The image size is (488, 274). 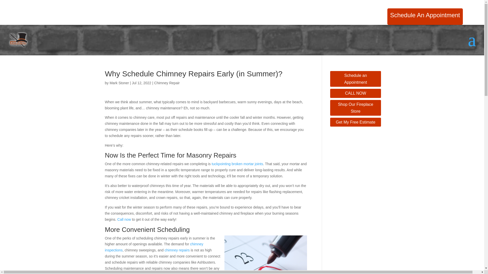 What do you see at coordinates (119, 83) in the screenshot?
I see `Posts by Mark Stoner` at bounding box center [119, 83].